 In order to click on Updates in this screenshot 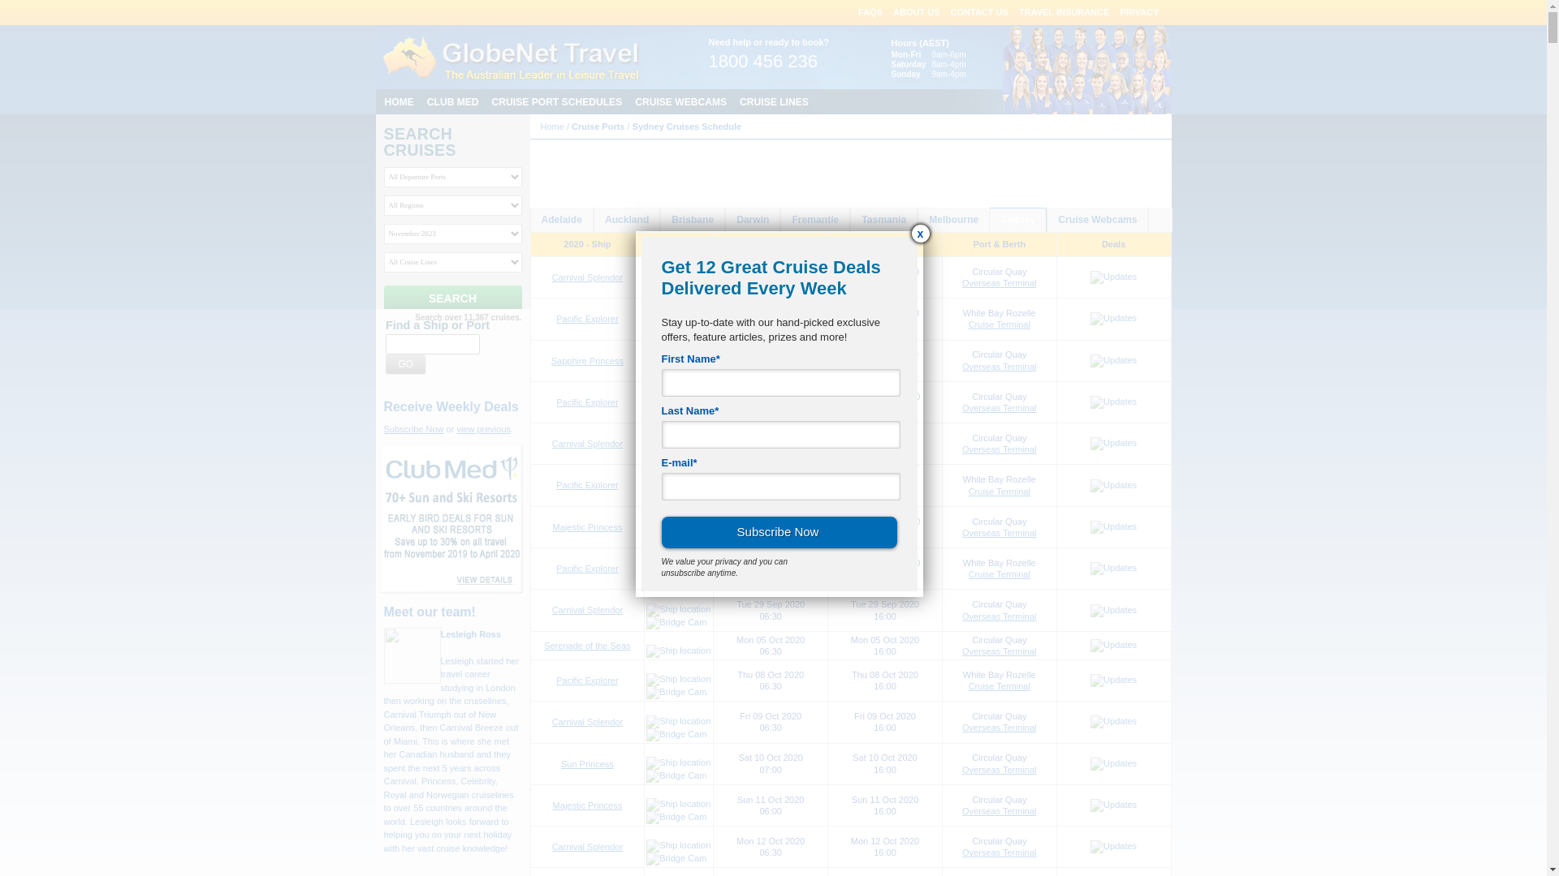, I will do `click(1114, 847)`.